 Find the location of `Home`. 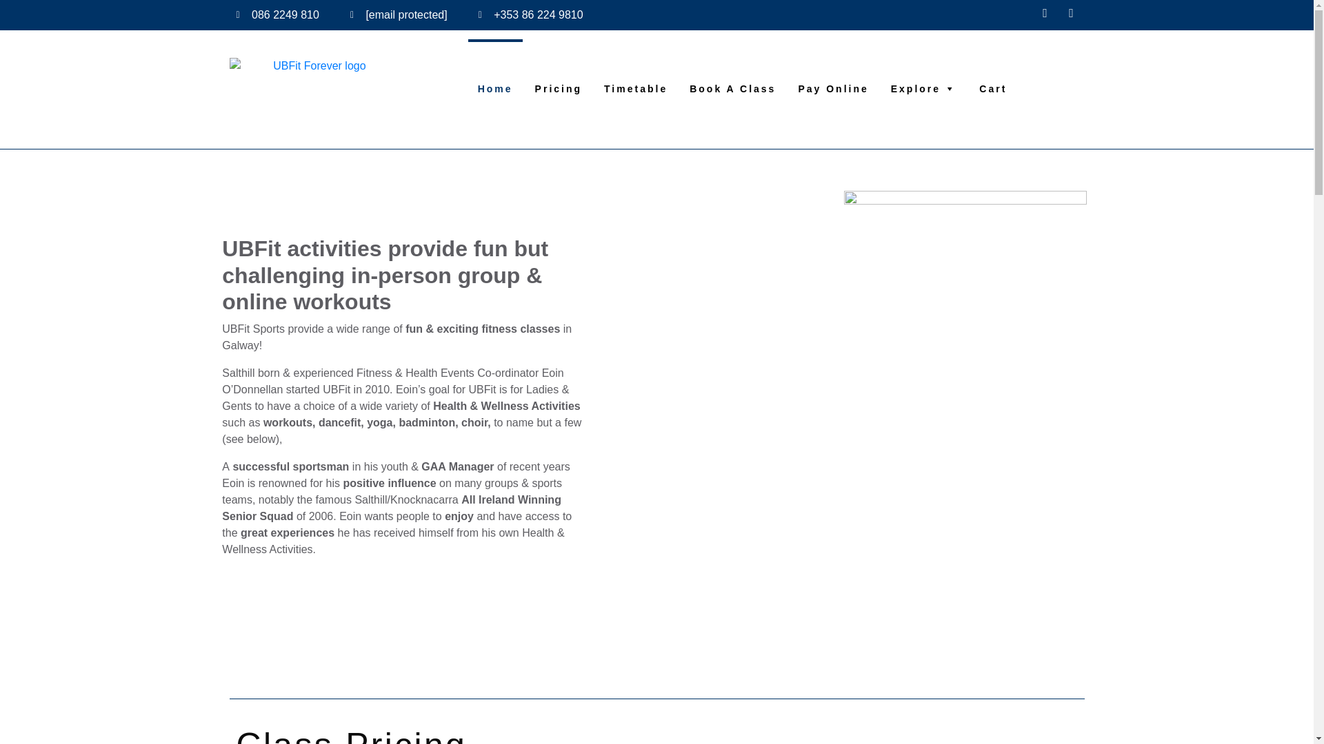

Home is located at coordinates (495, 67).